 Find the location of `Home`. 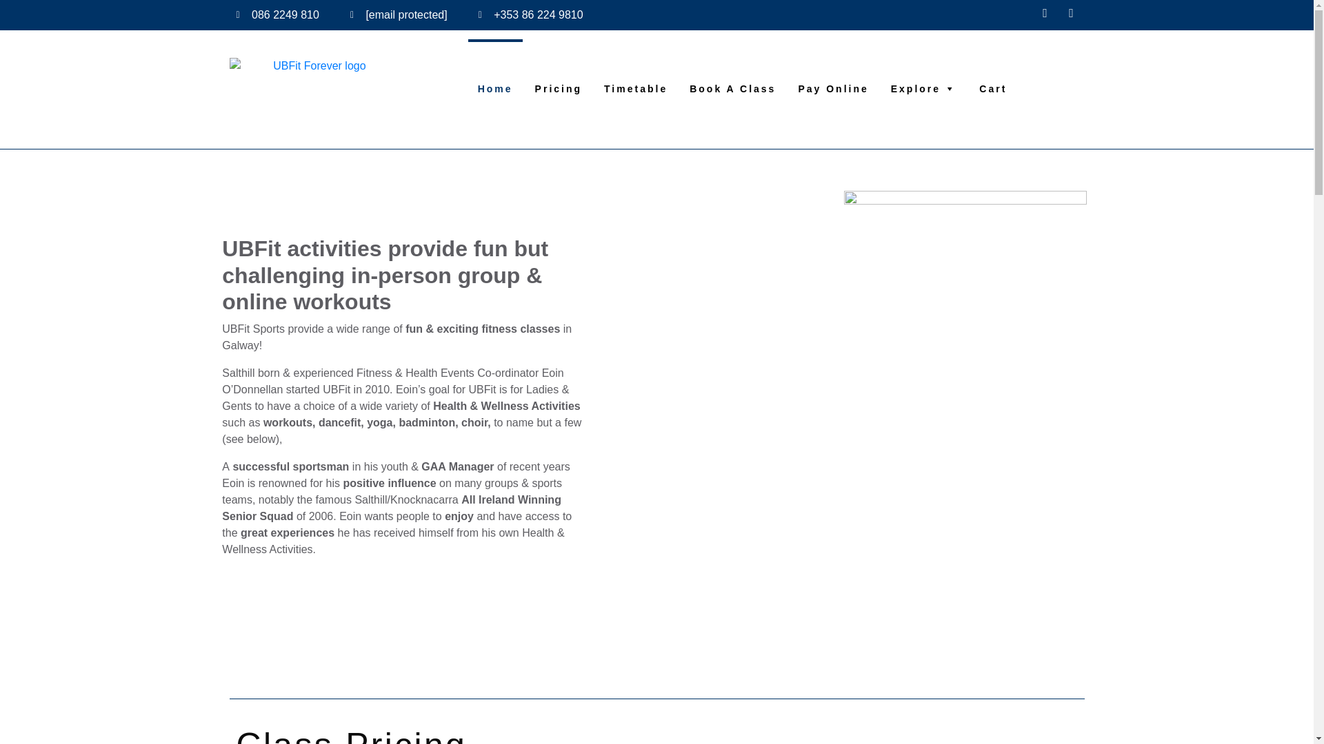

Home is located at coordinates (495, 67).